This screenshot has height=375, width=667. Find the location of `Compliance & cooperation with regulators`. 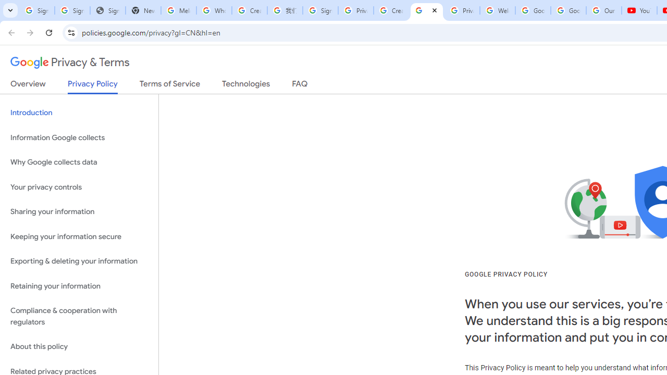

Compliance & cooperation with regulators is located at coordinates (79, 317).